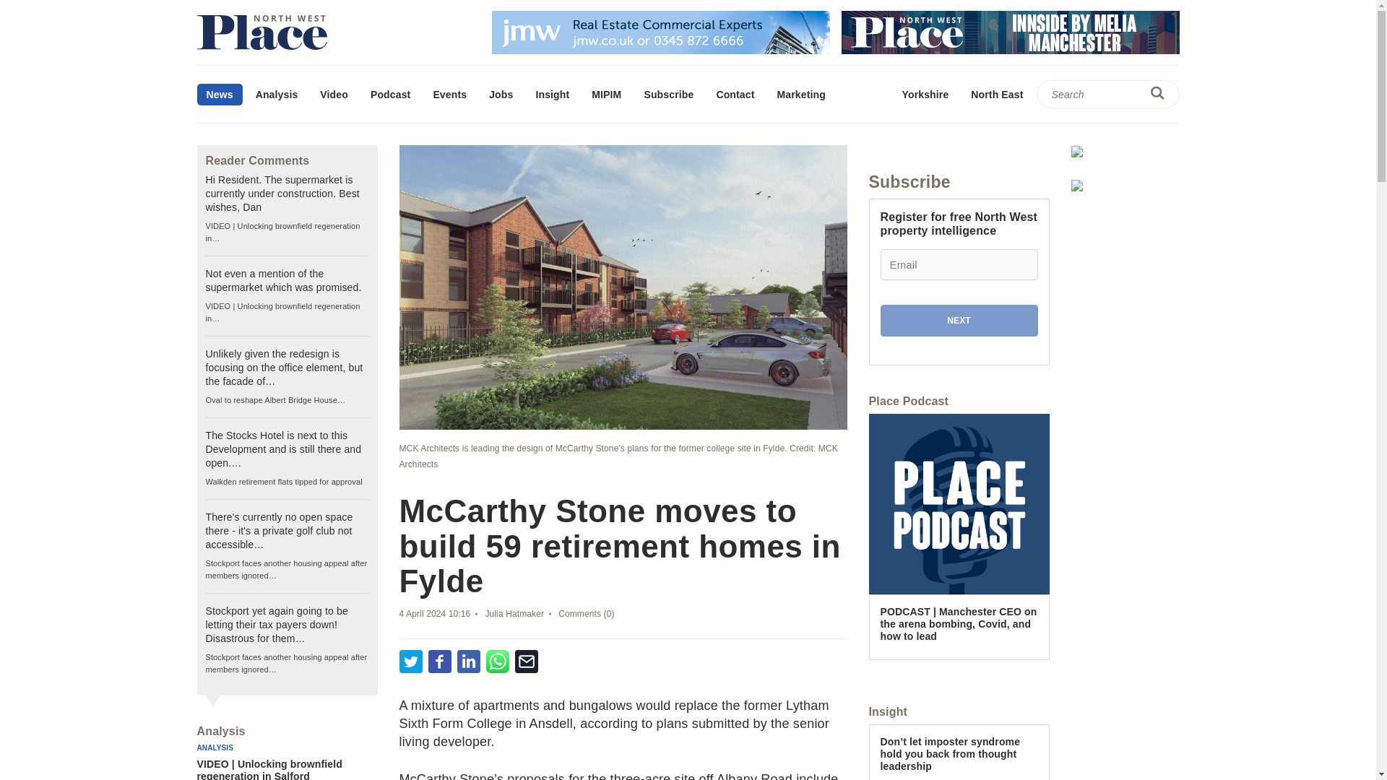 The height and width of the screenshot is (780, 1387). What do you see at coordinates (497, 662) in the screenshot?
I see `Share on WhatsApp` at bounding box center [497, 662].